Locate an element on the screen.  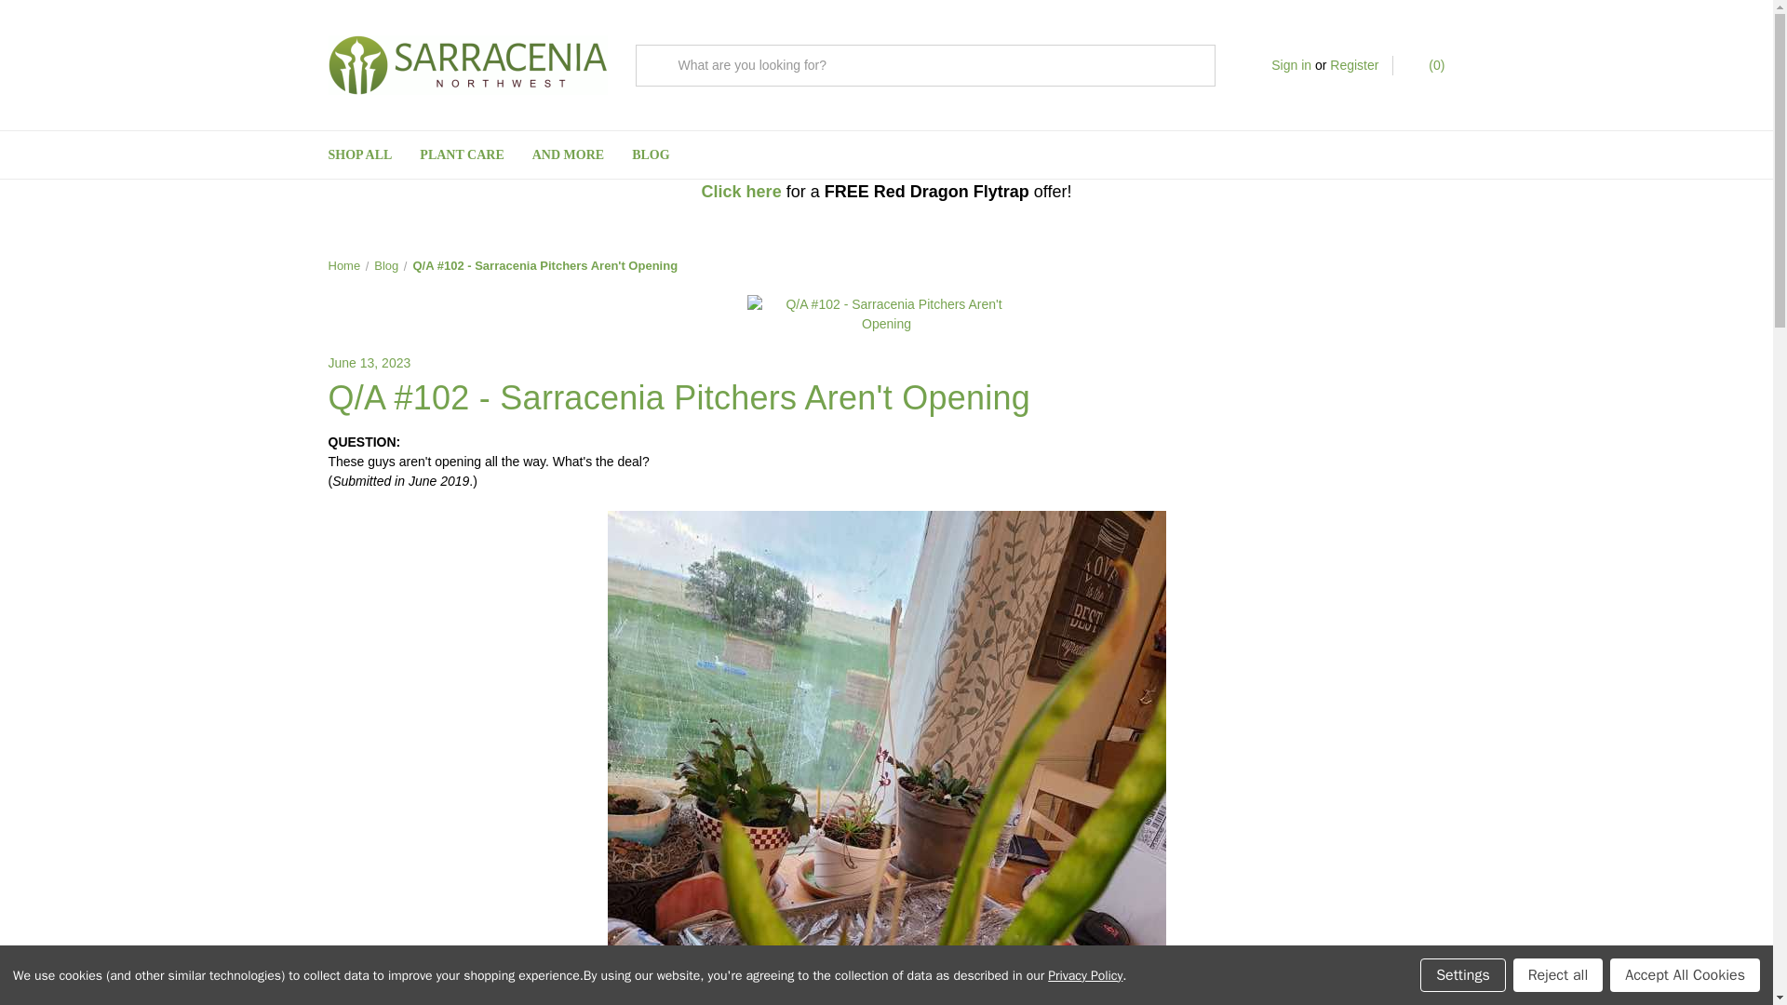
Sign in is located at coordinates (1291, 65).